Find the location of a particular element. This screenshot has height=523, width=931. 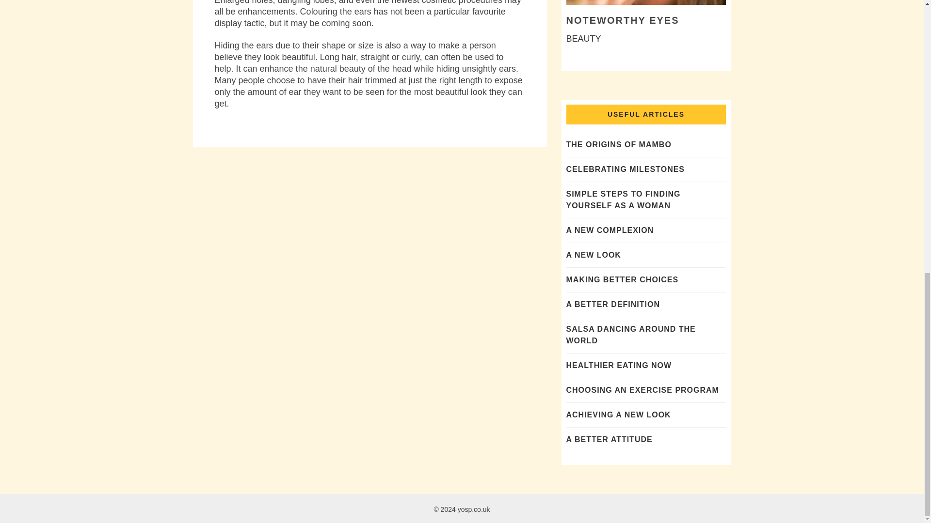

BEAUTY is located at coordinates (584, 39).